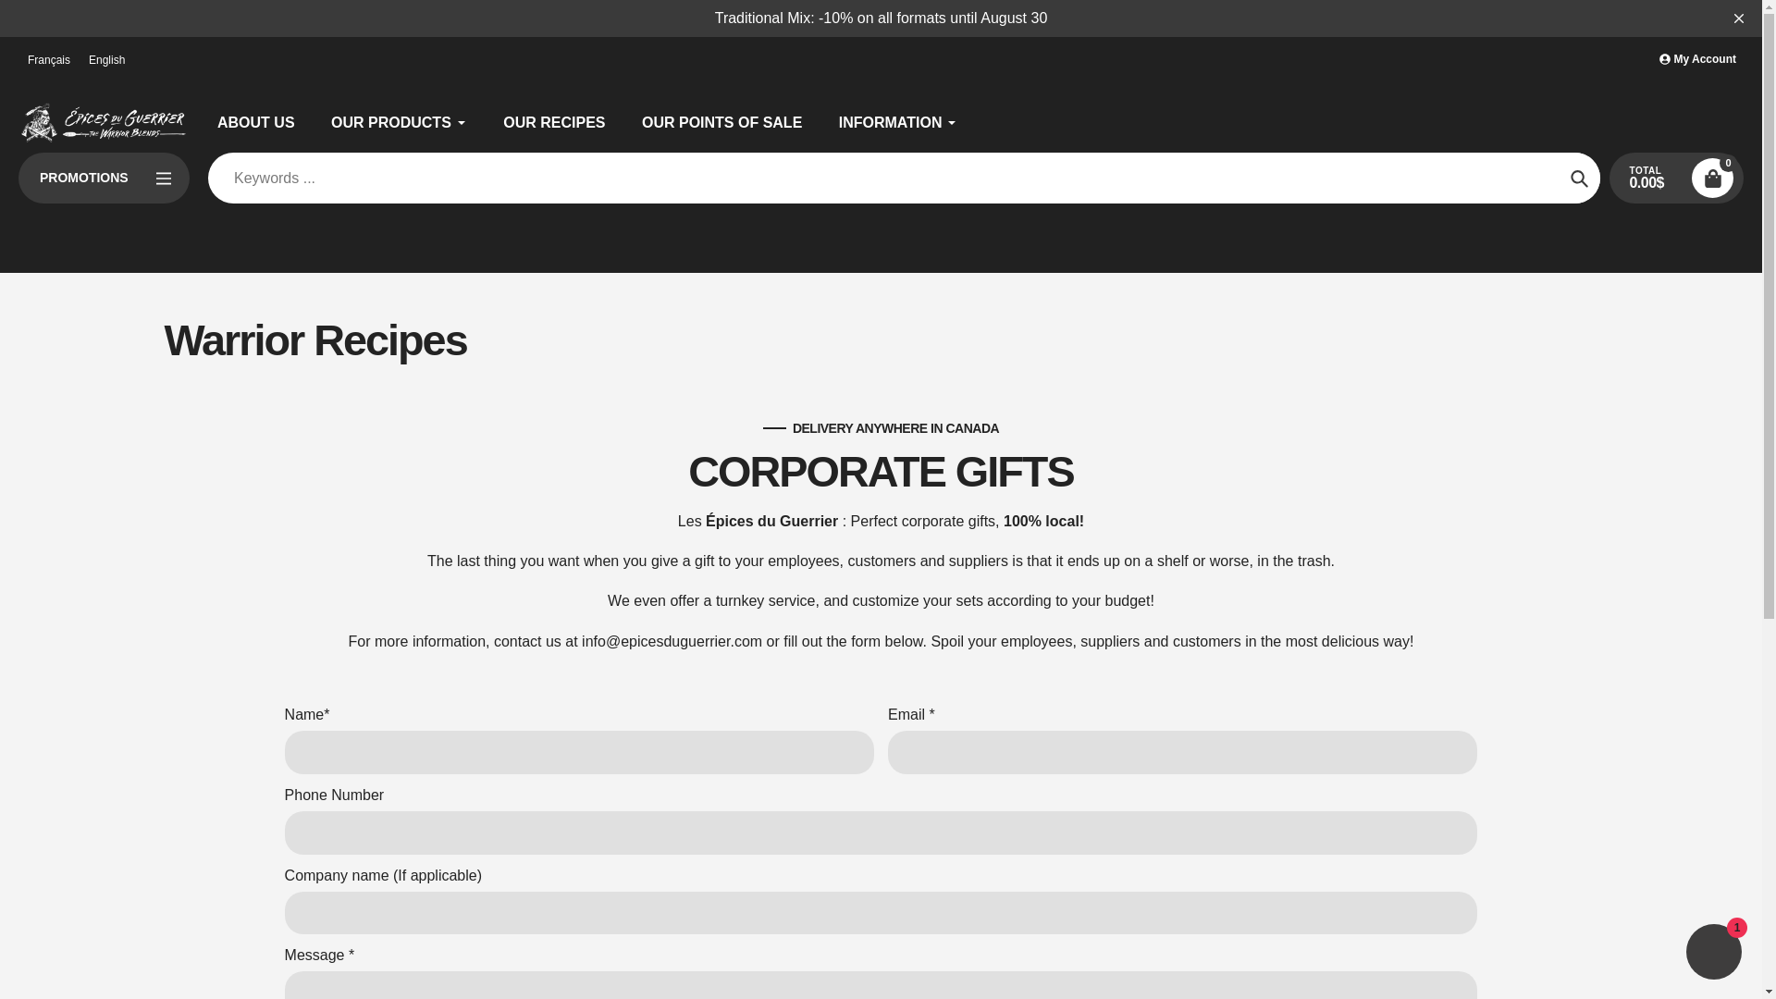 The width and height of the screenshot is (1776, 999). What do you see at coordinates (398, 121) in the screenshot?
I see `OUR PRODUCTS` at bounding box center [398, 121].